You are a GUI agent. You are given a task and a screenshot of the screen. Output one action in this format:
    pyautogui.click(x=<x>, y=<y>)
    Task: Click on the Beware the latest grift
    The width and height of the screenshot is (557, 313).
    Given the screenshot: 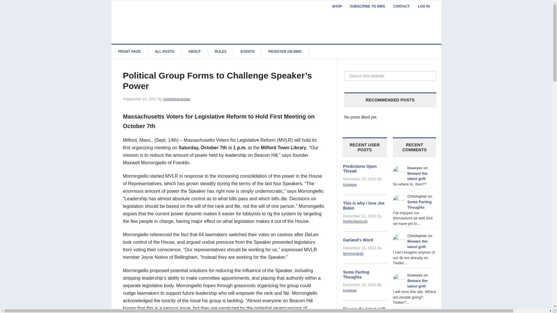 What is the action you would take?
    pyautogui.click(x=364, y=309)
    